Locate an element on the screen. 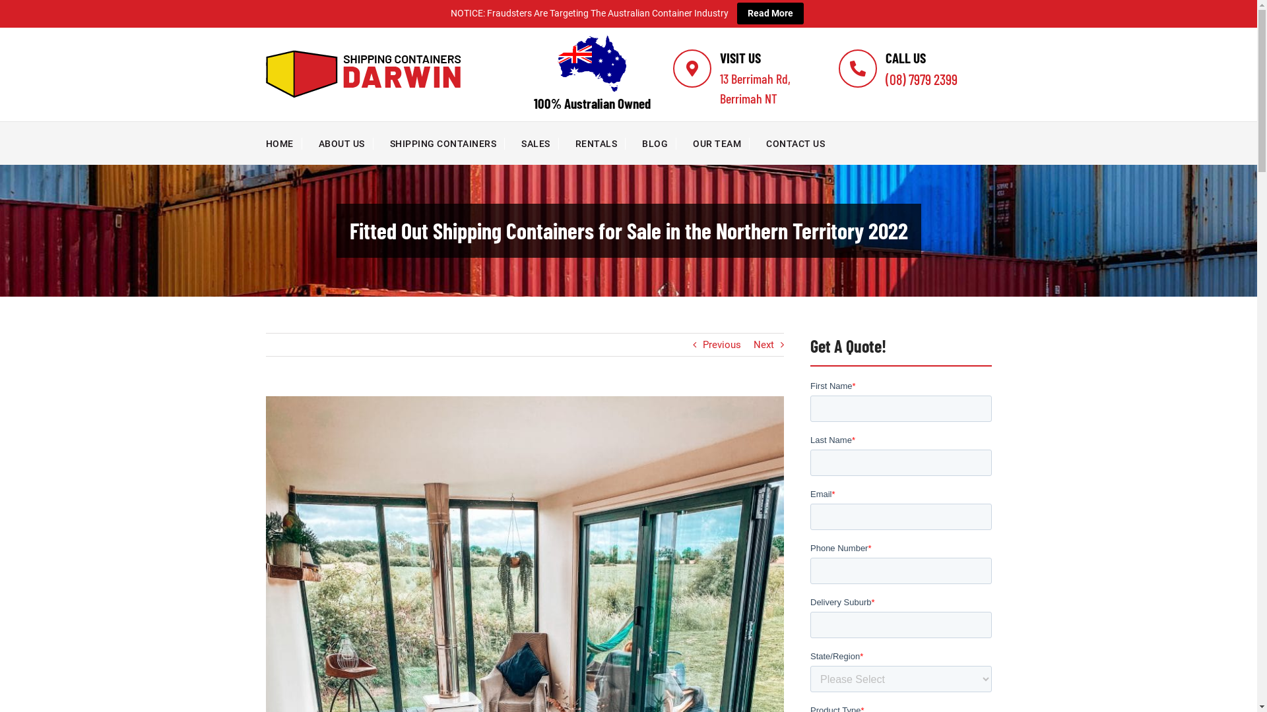 This screenshot has height=712, width=1267. ABOUT US is located at coordinates (346, 144).